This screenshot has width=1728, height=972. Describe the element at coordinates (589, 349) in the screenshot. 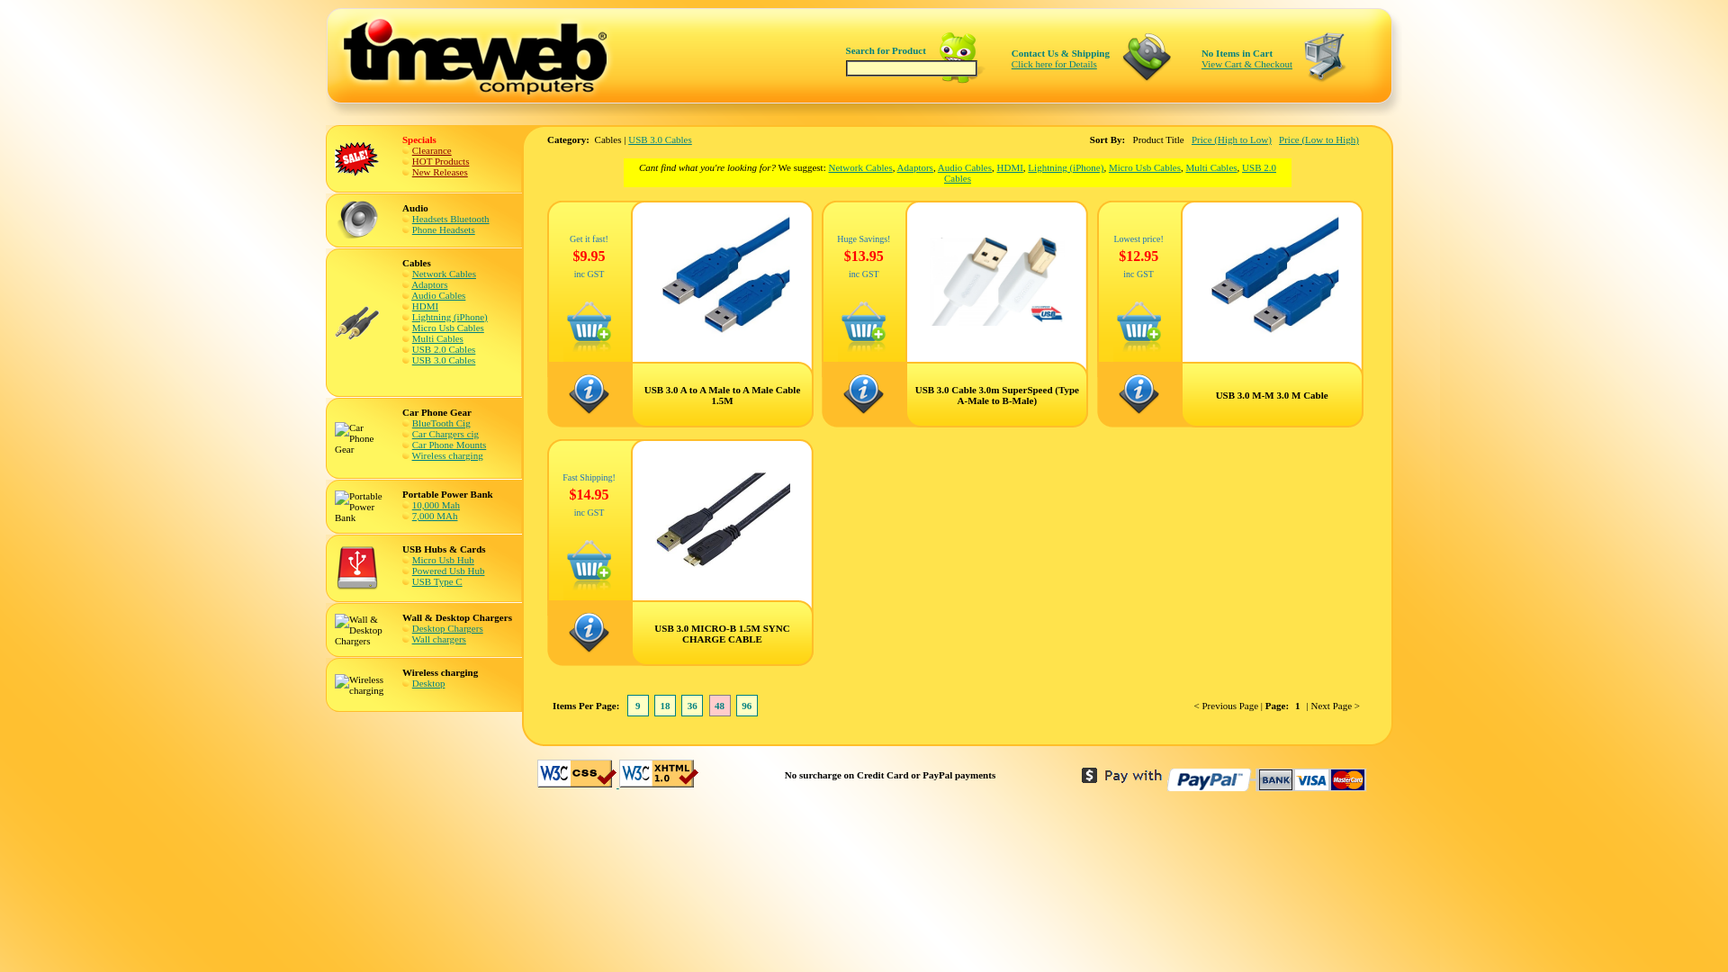

I see `Add to Cart` at that location.